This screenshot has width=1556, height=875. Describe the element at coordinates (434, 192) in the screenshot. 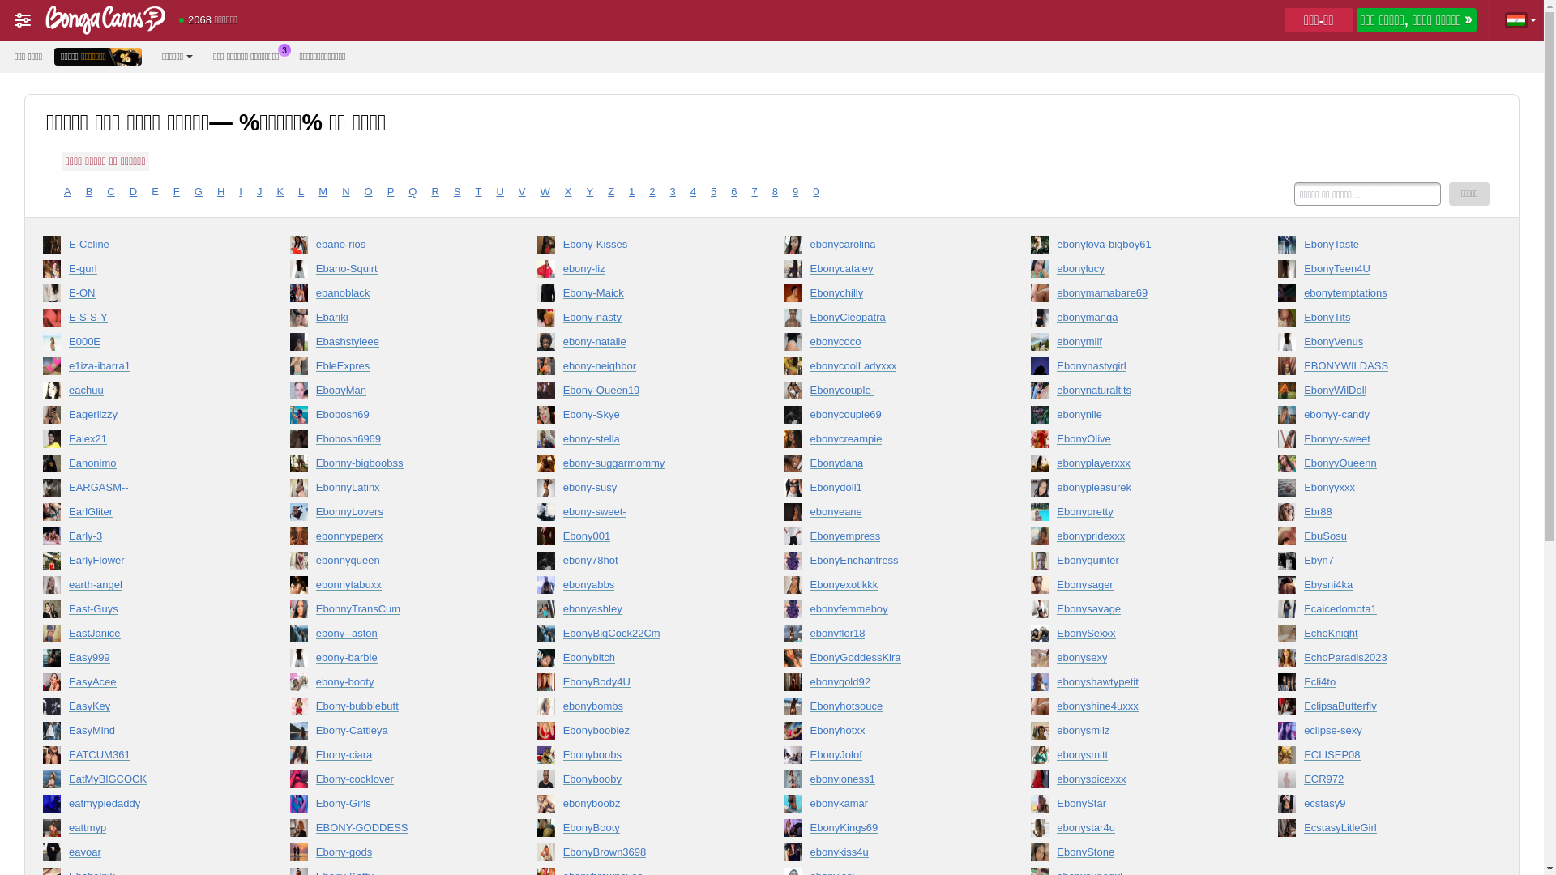

I see `R` at that location.